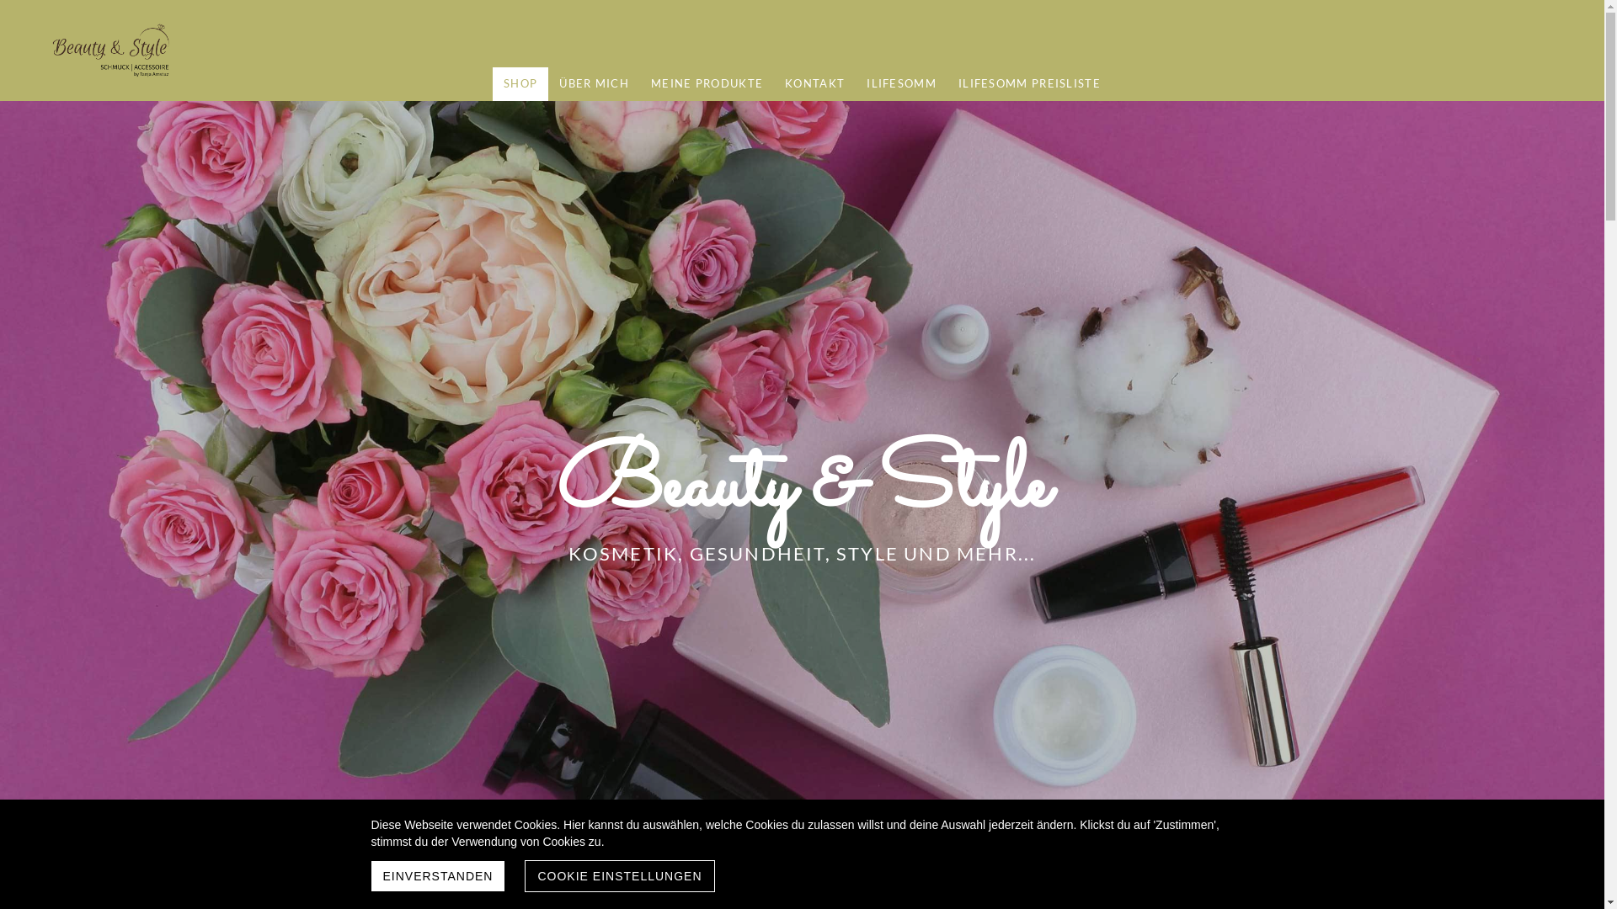 The width and height of the screenshot is (1617, 909). What do you see at coordinates (901, 84) in the screenshot?
I see `ILIFESOMM` at bounding box center [901, 84].